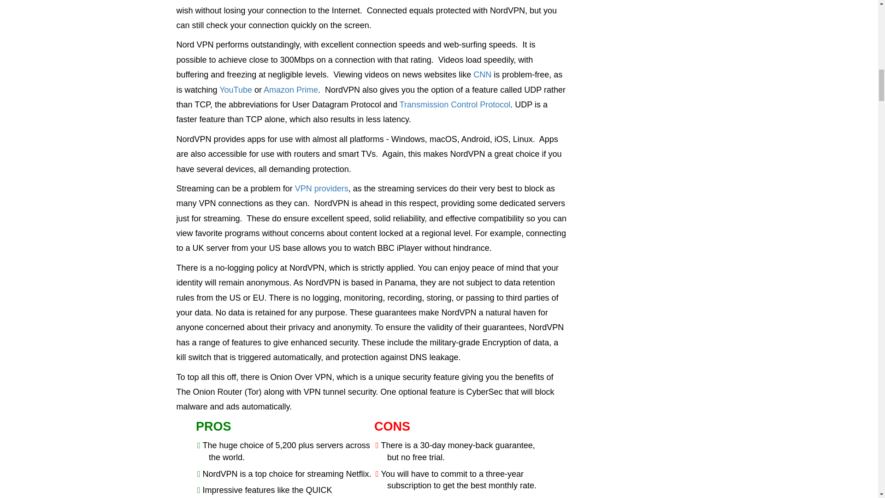 This screenshot has height=498, width=885. Describe the element at coordinates (290, 89) in the screenshot. I see `Amazon Prime` at that location.